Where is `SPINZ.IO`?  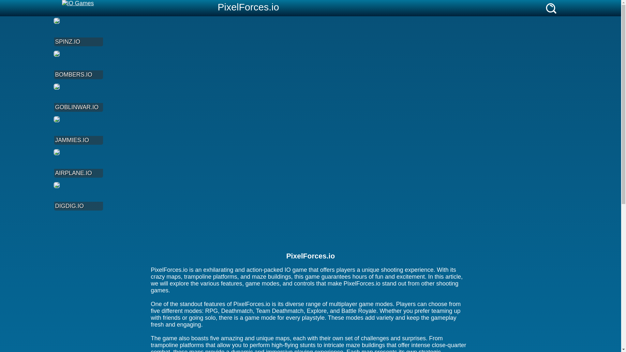
SPINZ.IO is located at coordinates (78, 32).